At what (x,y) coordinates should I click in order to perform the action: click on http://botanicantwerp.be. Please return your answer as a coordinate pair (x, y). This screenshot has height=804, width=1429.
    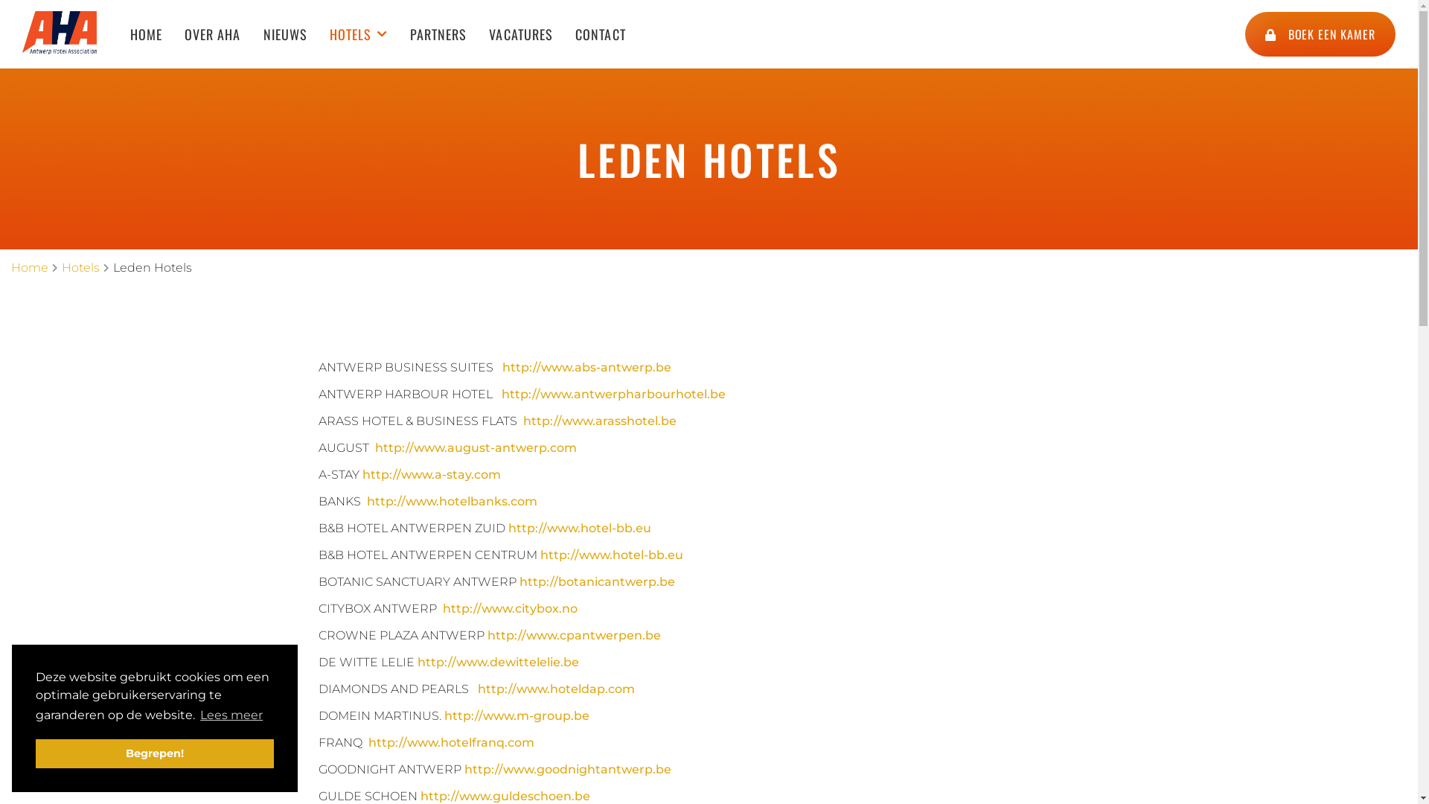
    Looking at the image, I should click on (597, 582).